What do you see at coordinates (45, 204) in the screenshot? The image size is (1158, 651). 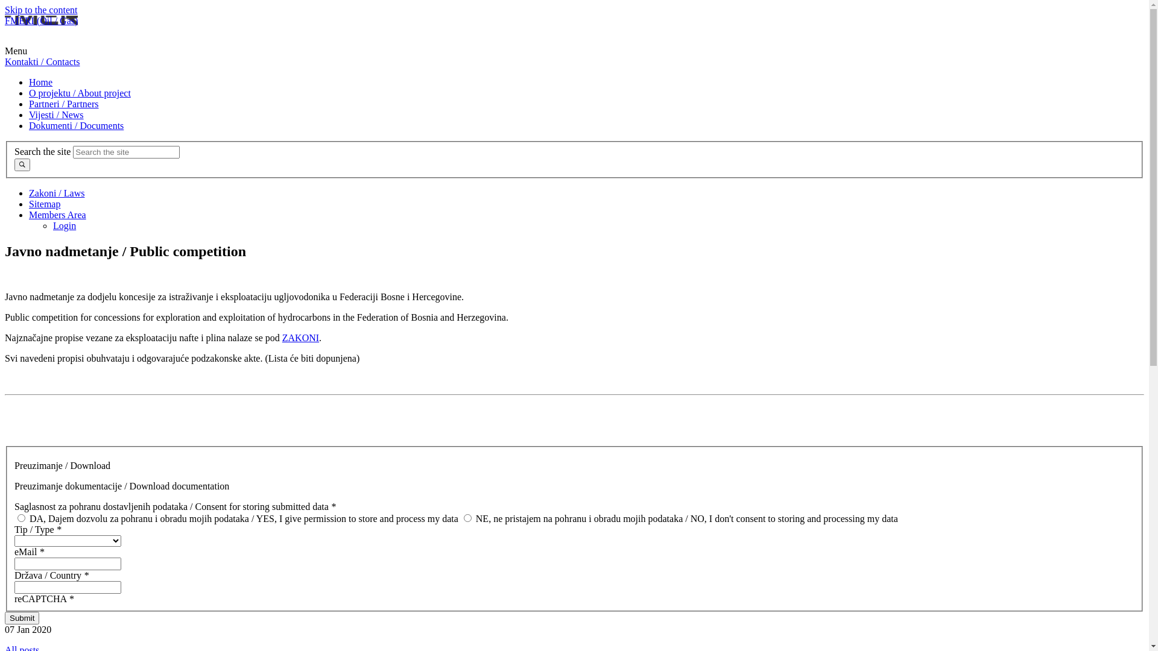 I see `Sitemap` at bounding box center [45, 204].